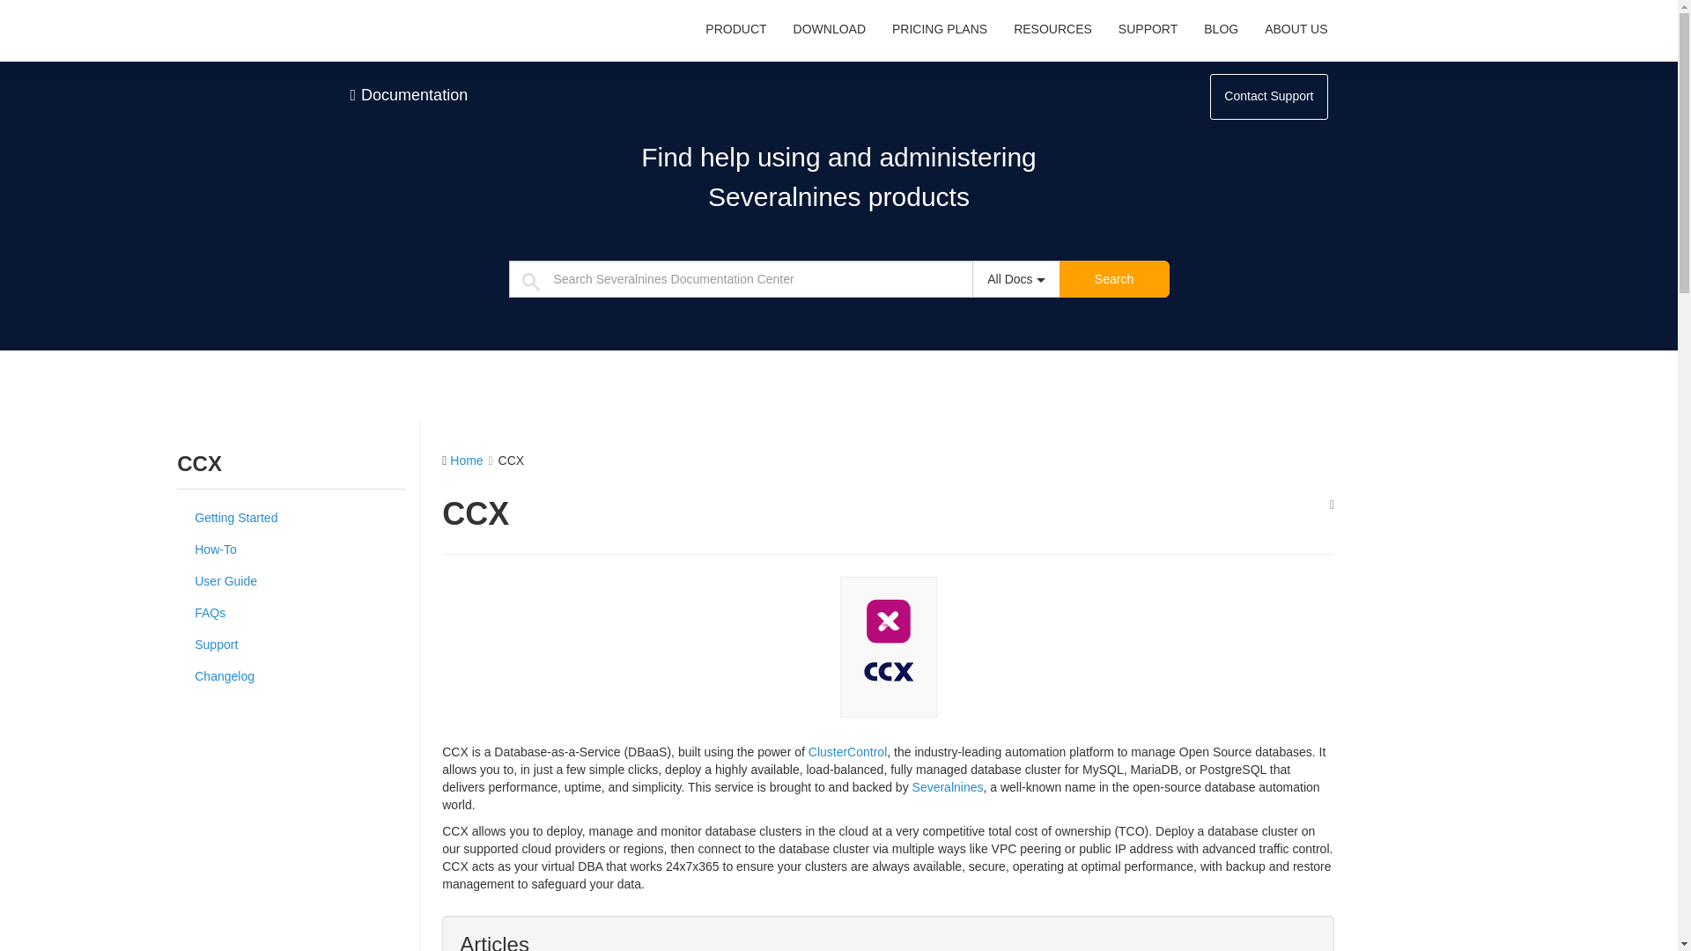 Image resolution: width=1691 pixels, height=951 pixels. Describe the element at coordinates (1053, 29) in the screenshot. I see `RESOURCES` at that location.